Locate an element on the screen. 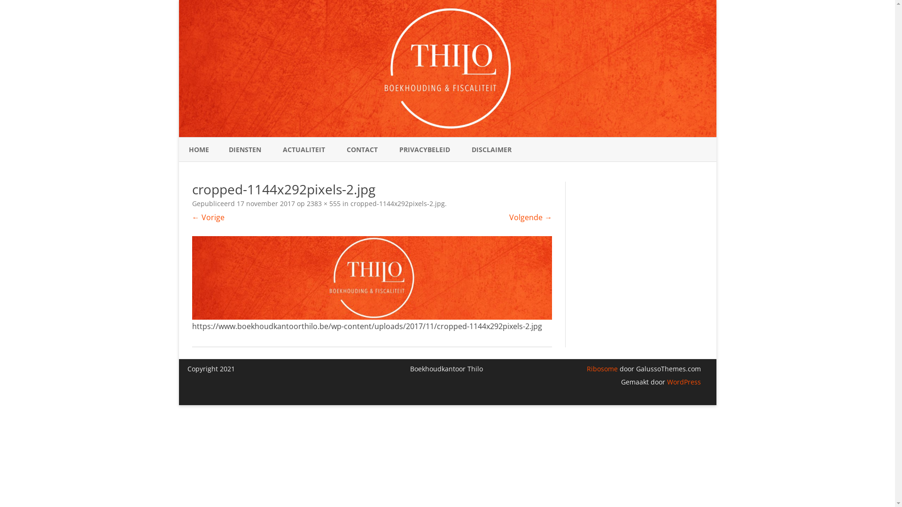  DIENSTEN is located at coordinates (244, 150).